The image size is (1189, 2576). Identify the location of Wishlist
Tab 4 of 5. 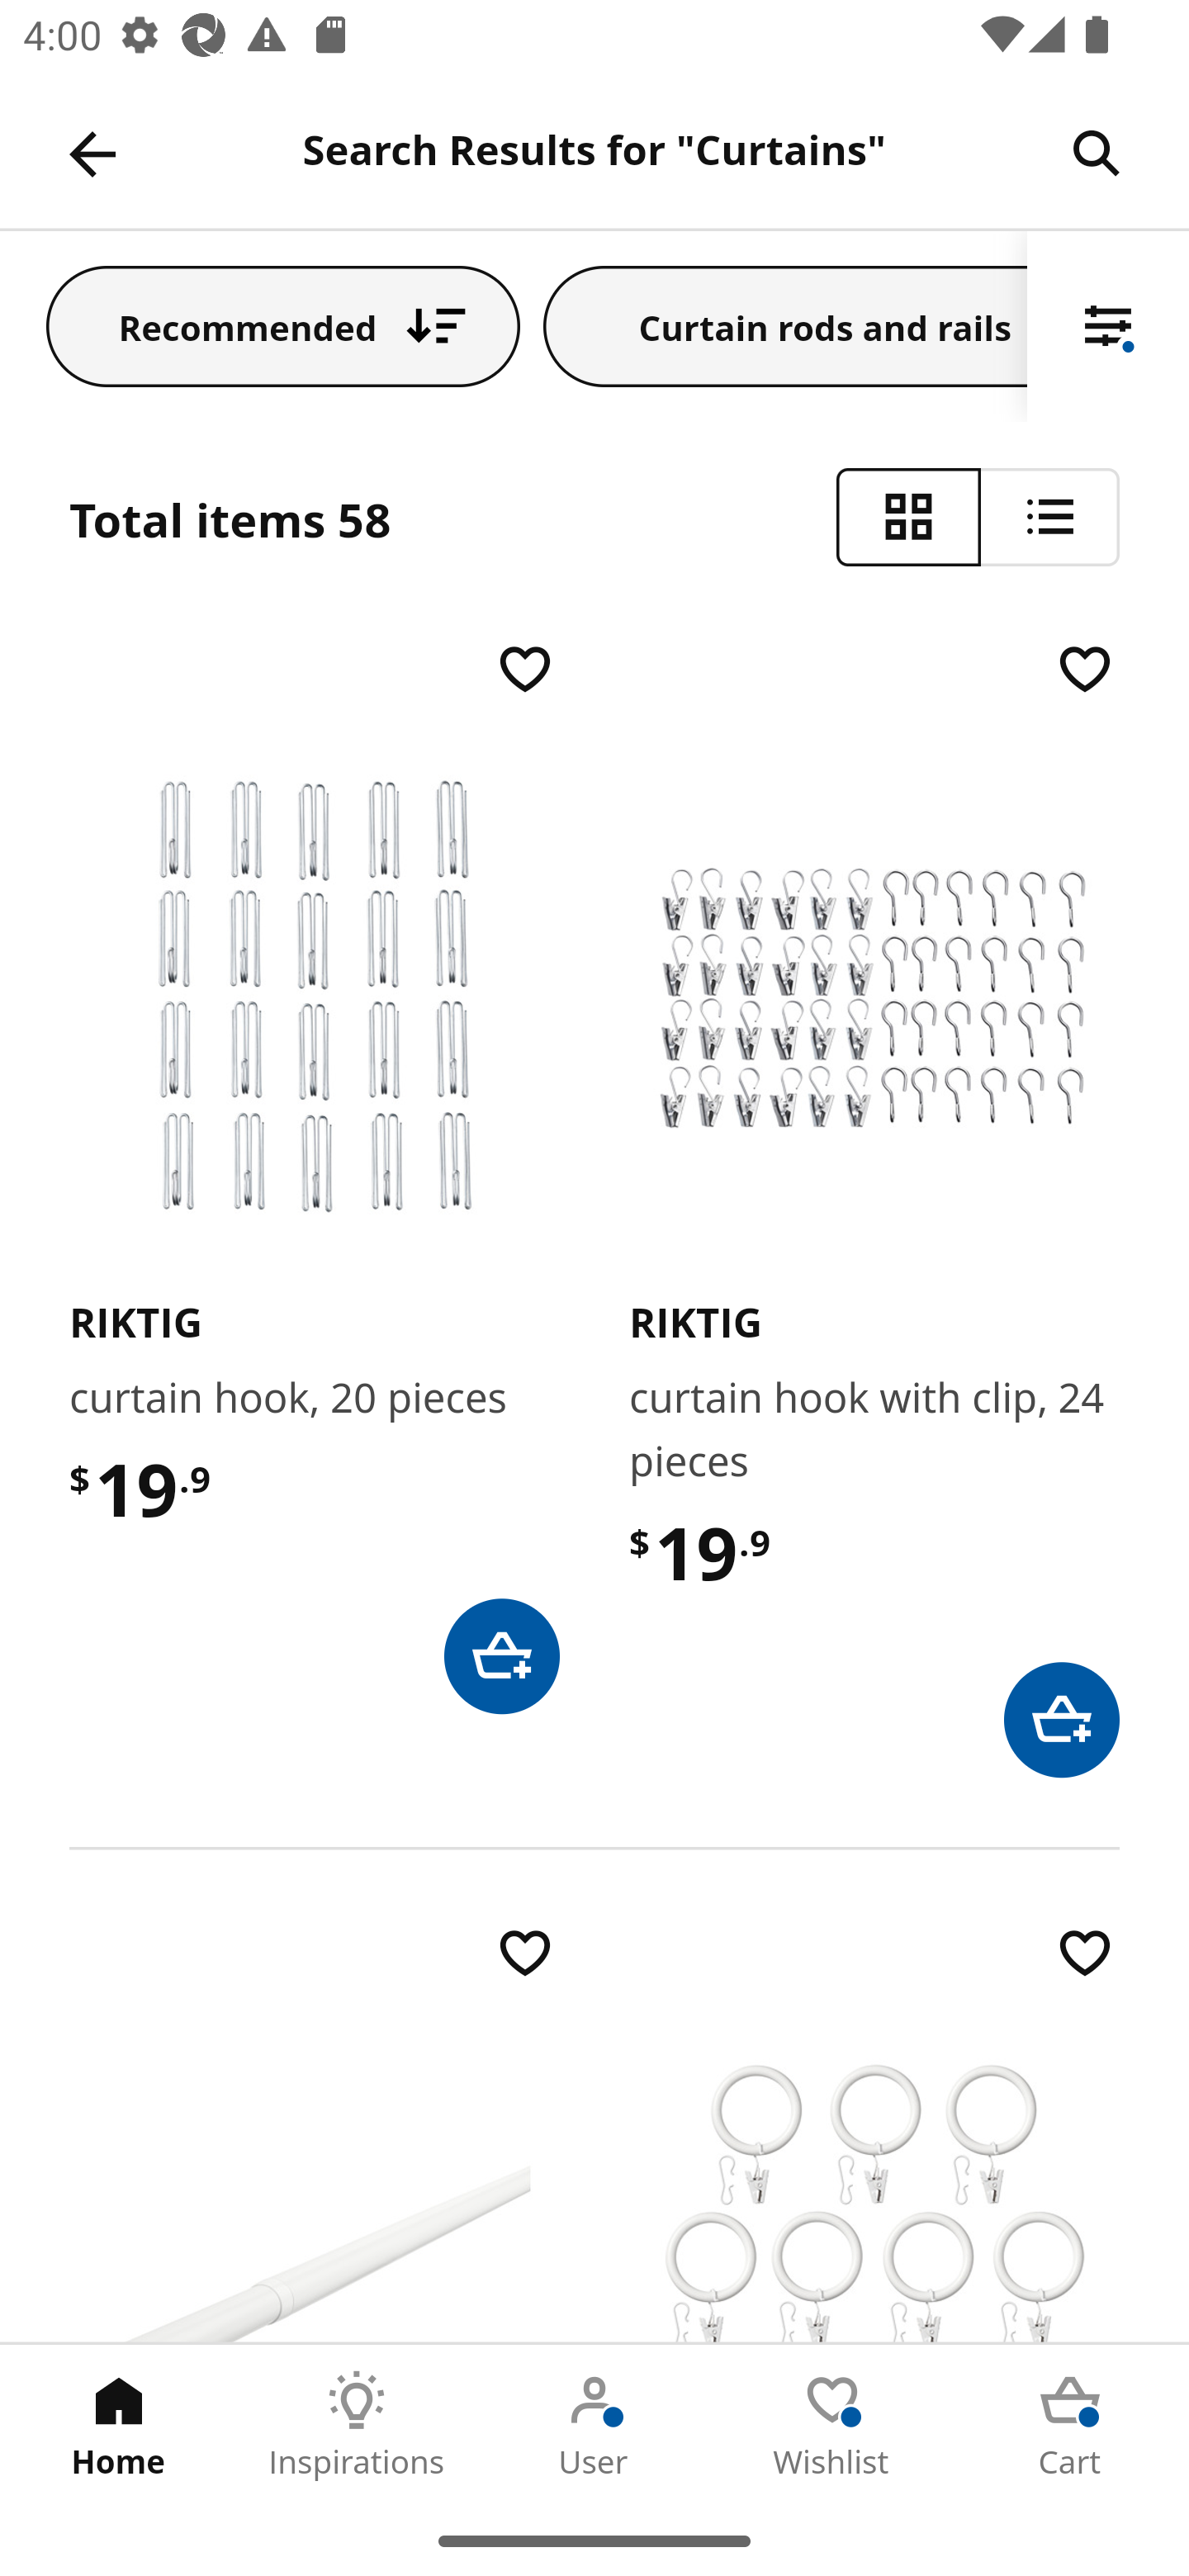
(832, 2425).